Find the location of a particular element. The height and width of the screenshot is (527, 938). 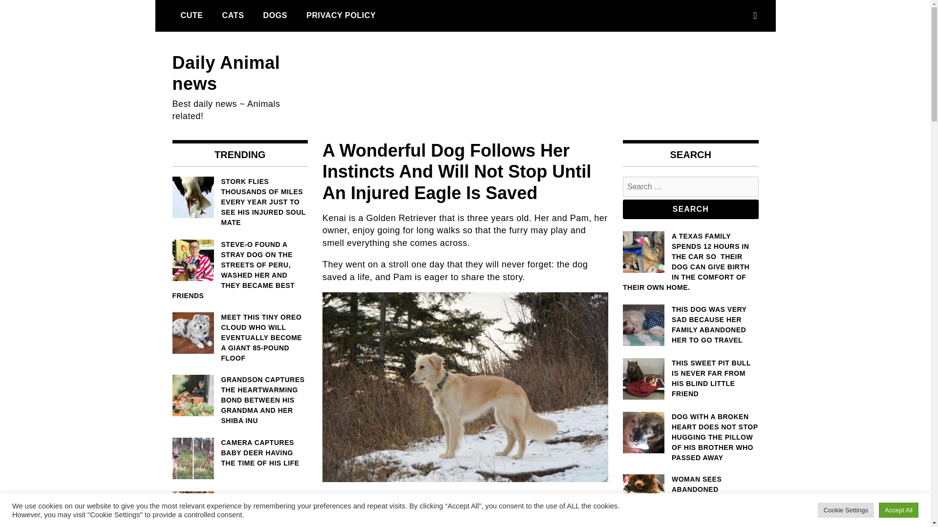

Search is located at coordinates (691, 209).